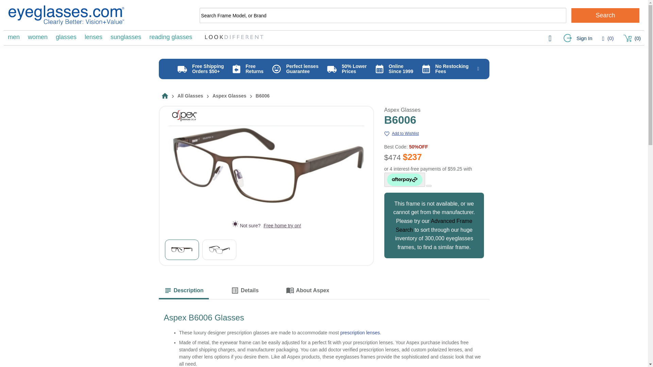 This screenshot has height=367, width=653. What do you see at coordinates (632, 38) in the screenshot?
I see `Shopping Cart` at bounding box center [632, 38].